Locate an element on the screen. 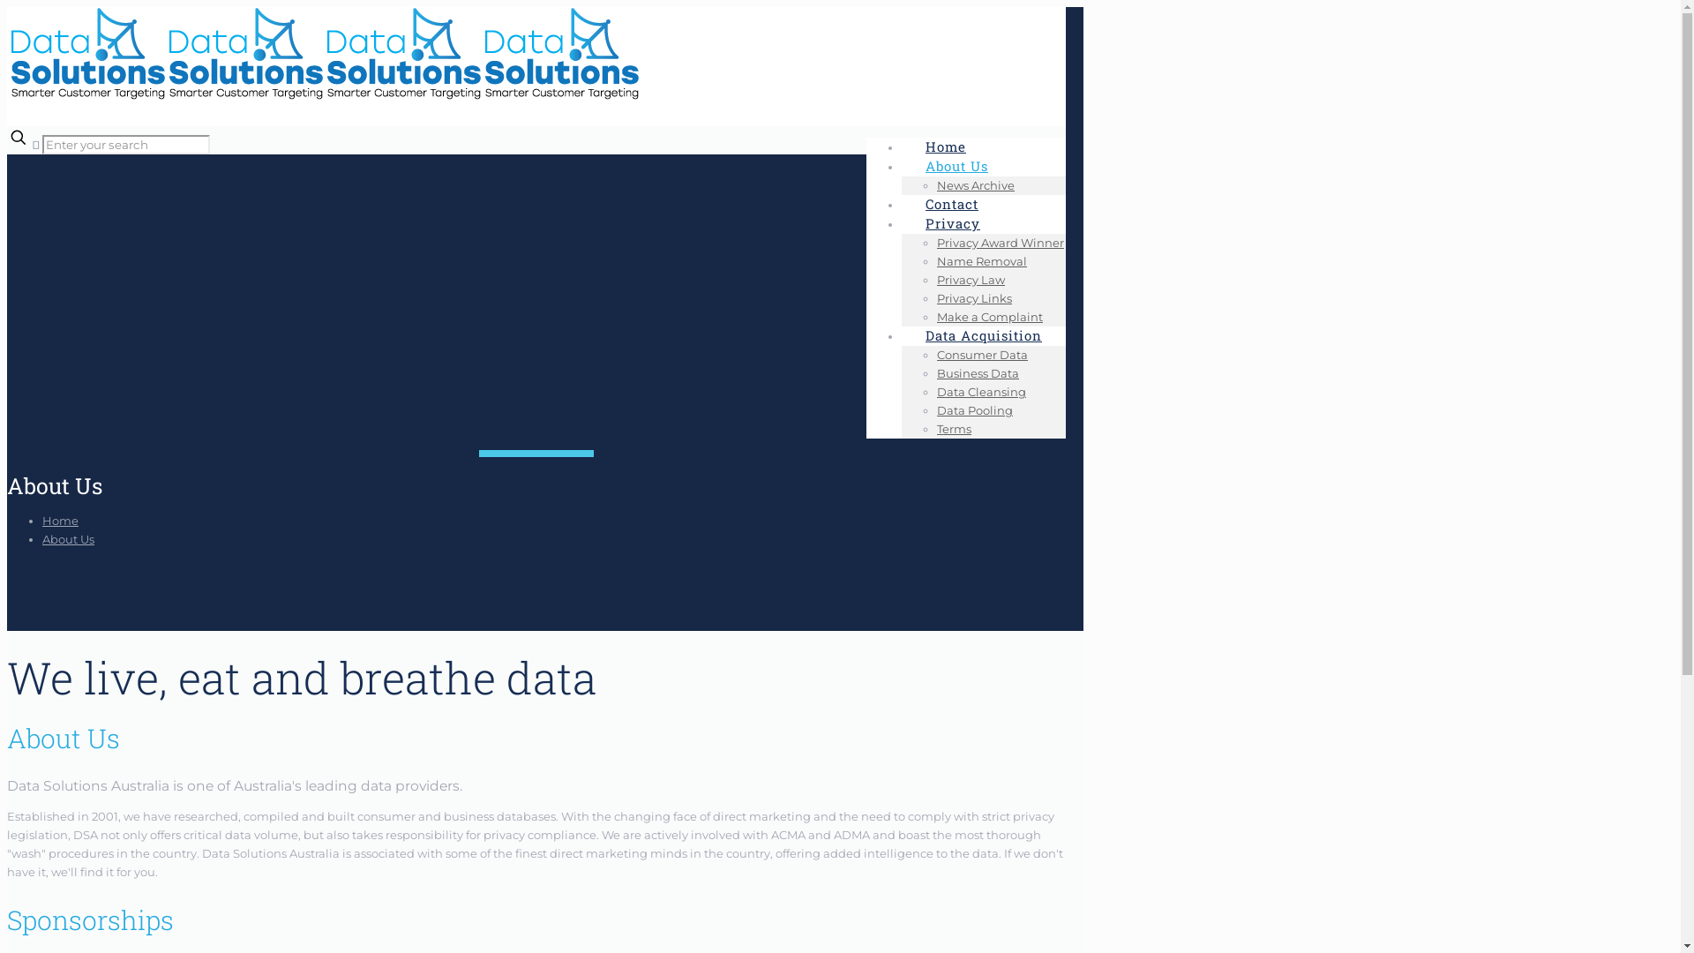  Data Pooling is located at coordinates (975, 410).